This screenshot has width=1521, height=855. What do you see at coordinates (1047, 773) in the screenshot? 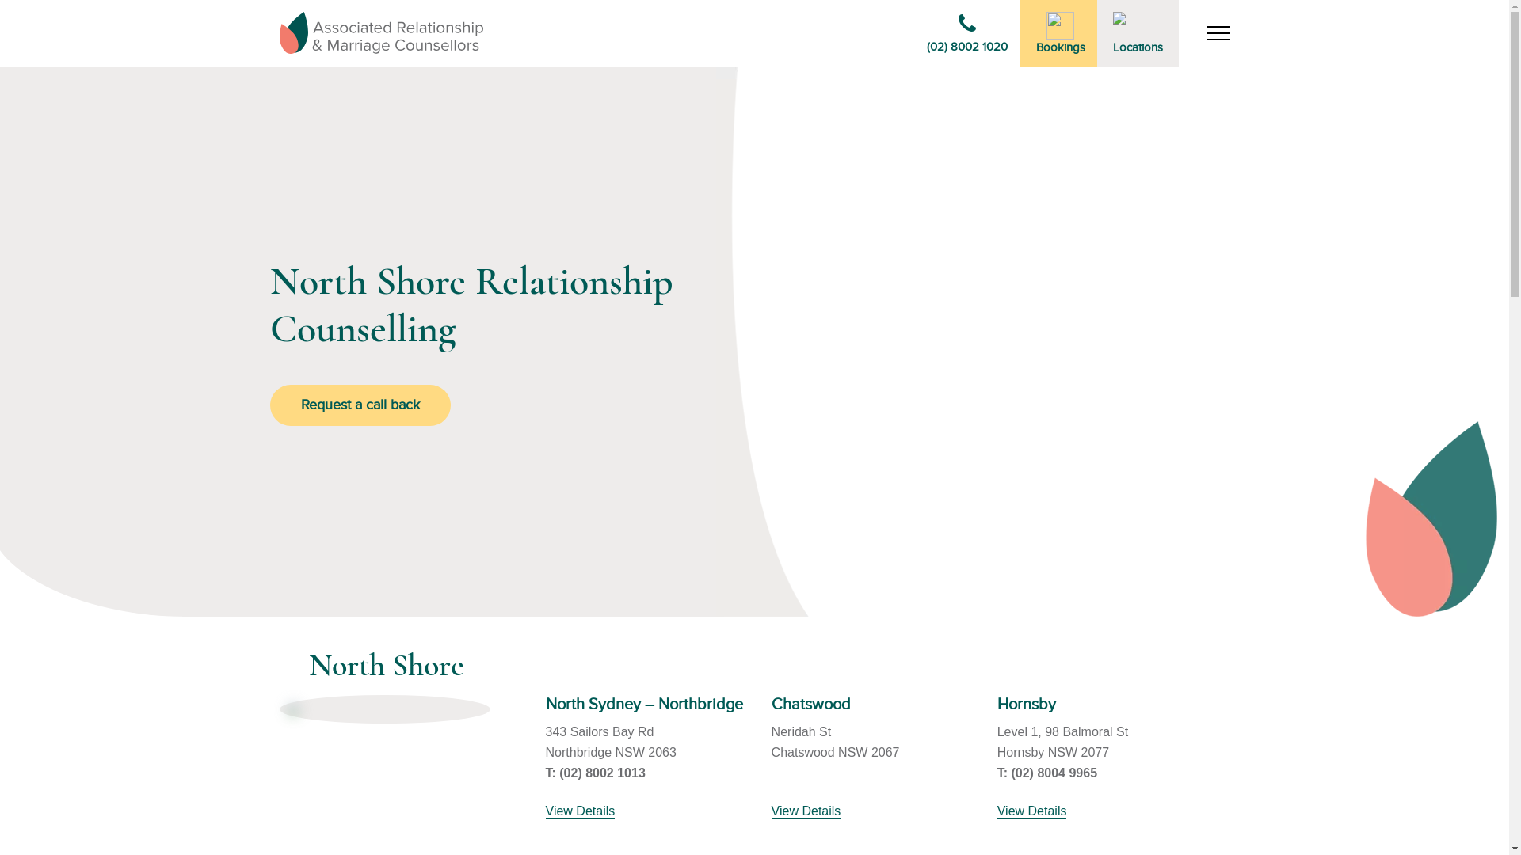
I see `T: (02) 8004 9965` at bounding box center [1047, 773].